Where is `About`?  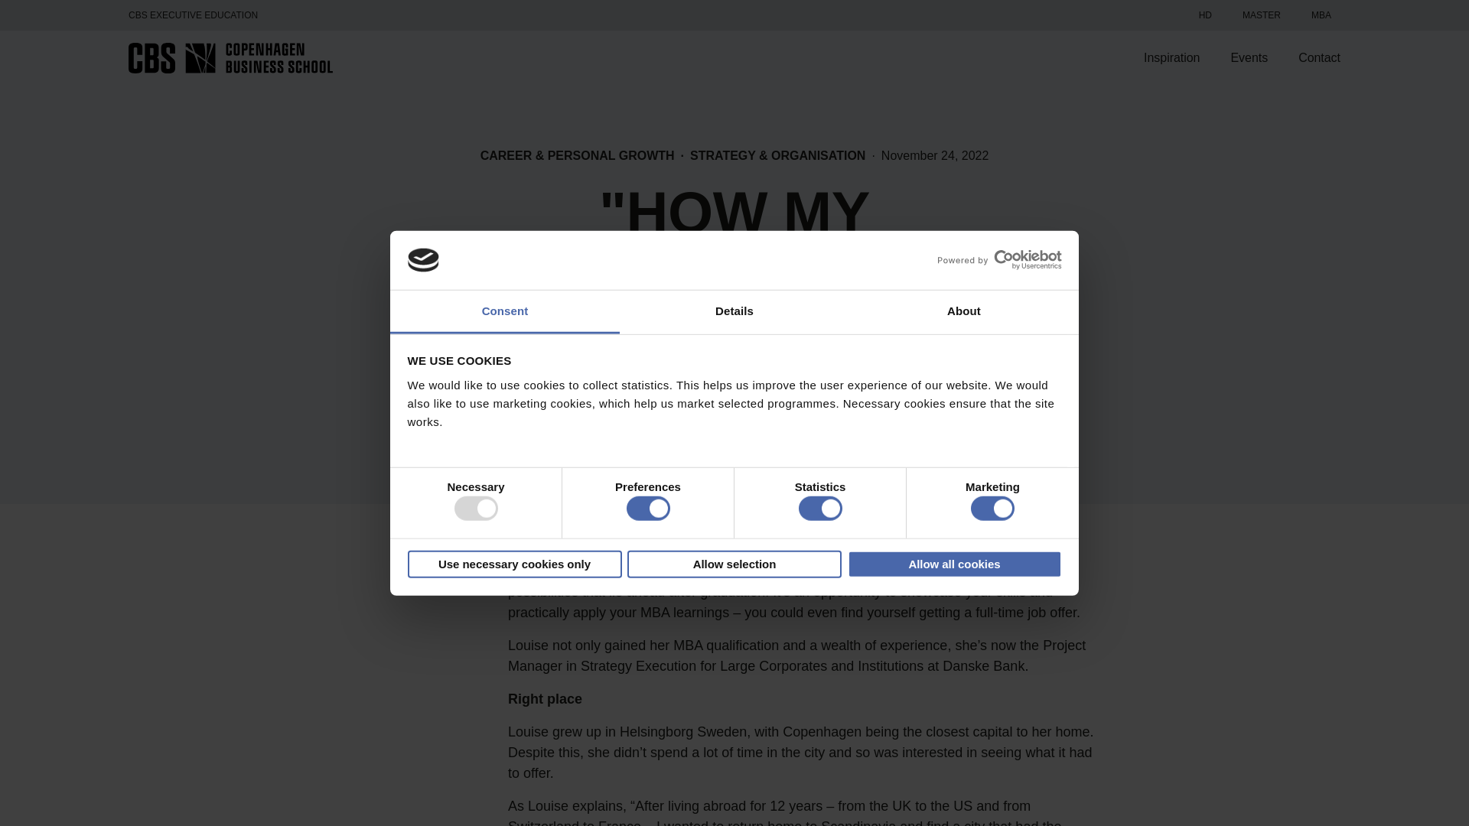 About is located at coordinates (963, 312).